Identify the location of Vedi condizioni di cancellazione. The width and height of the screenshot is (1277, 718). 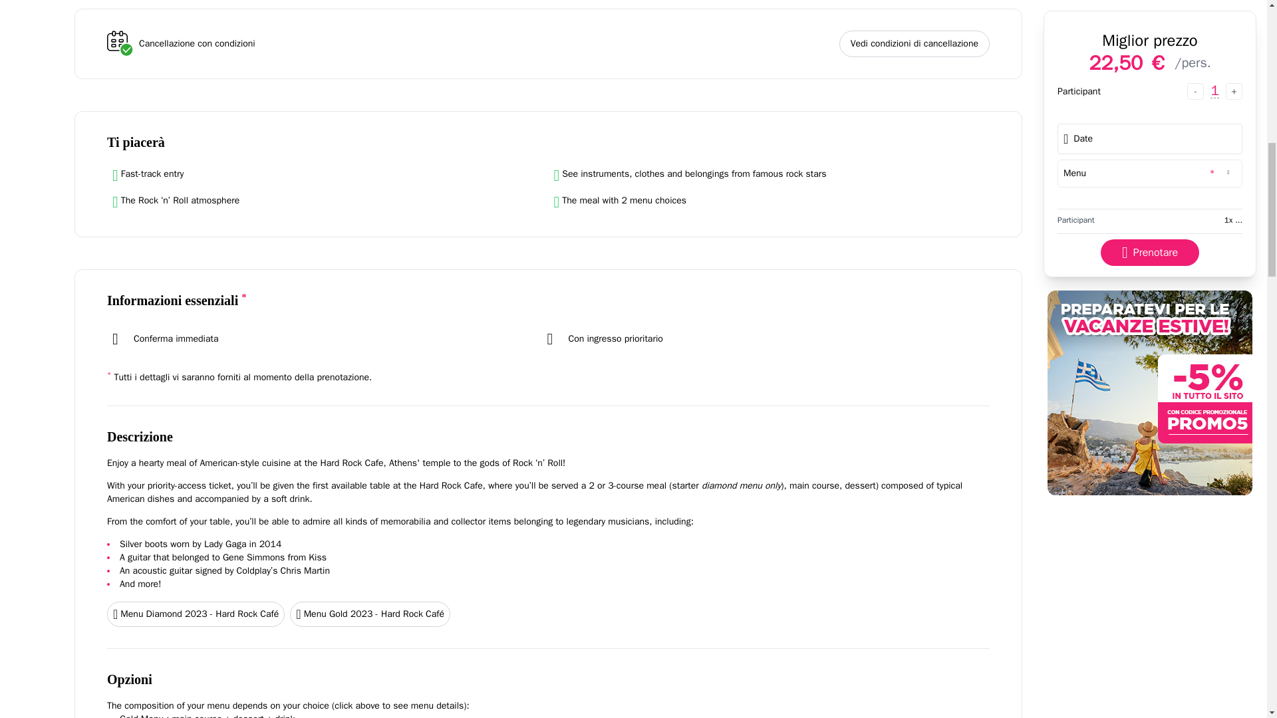
(914, 44).